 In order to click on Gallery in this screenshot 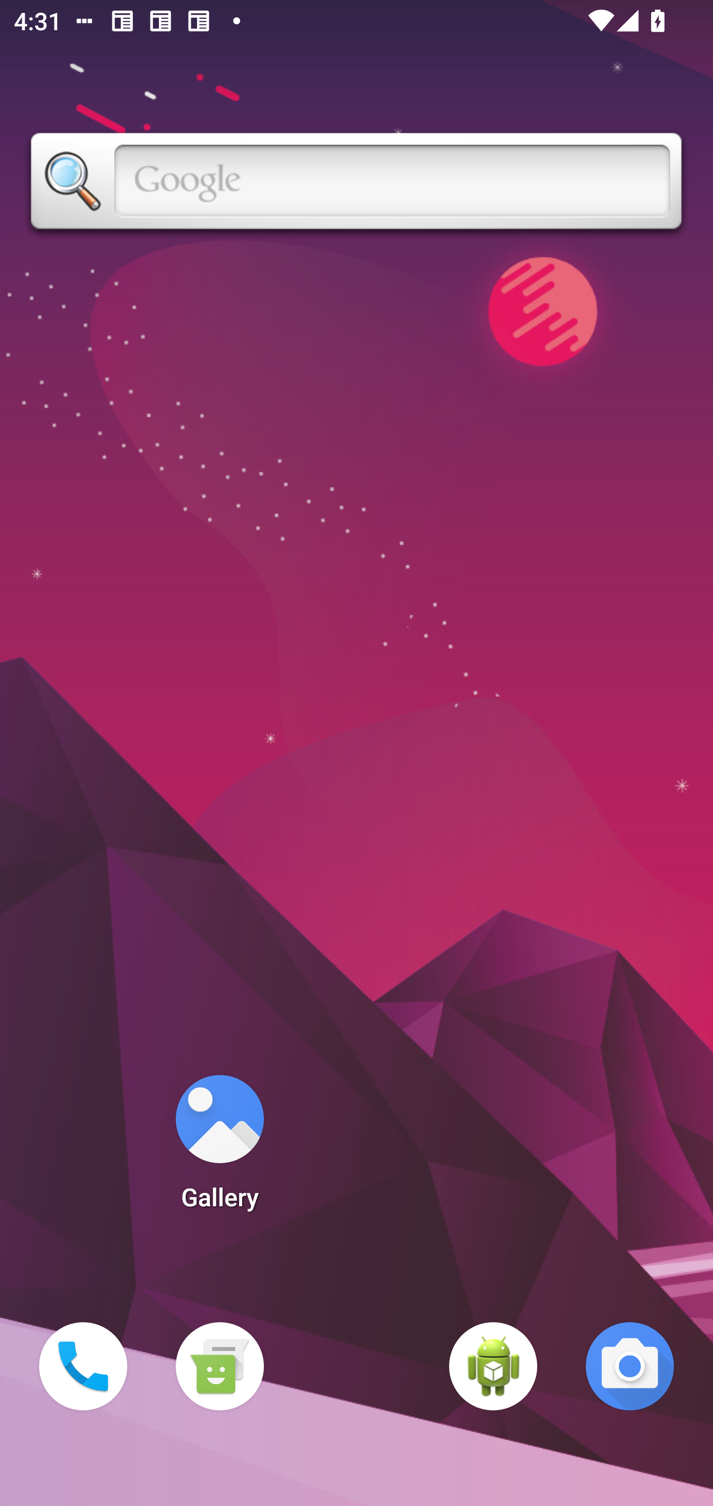, I will do `click(219, 1148)`.